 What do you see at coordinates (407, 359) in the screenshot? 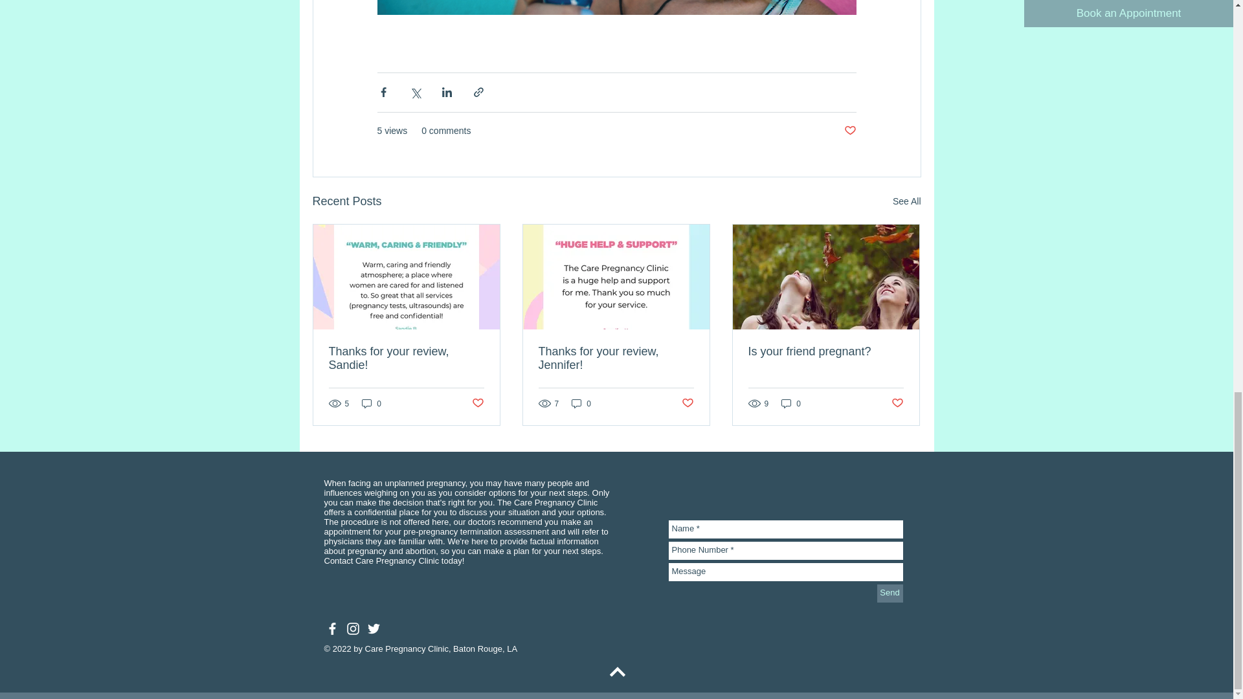
I see `Thanks for your review, Sandie!` at bounding box center [407, 359].